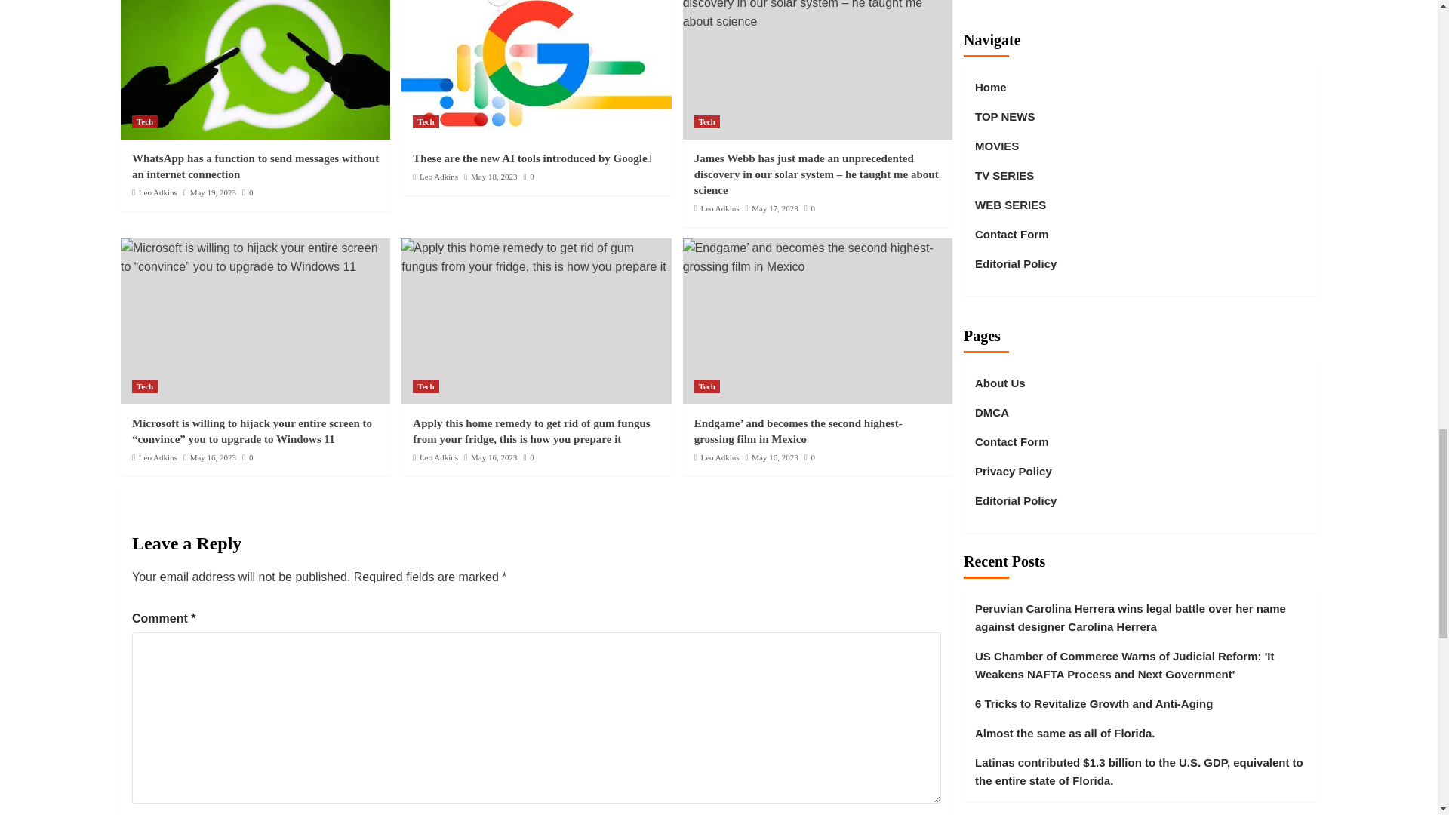 The height and width of the screenshot is (815, 1449). What do you see at coordinates (213, 192) in the screenshot?
I see `May 19, 2023` at bounding box center [213, 192].